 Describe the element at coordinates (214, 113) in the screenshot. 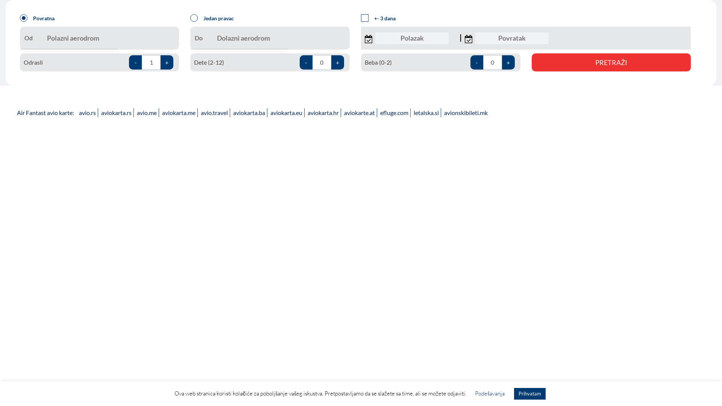

I see `avio.travel` at that location.